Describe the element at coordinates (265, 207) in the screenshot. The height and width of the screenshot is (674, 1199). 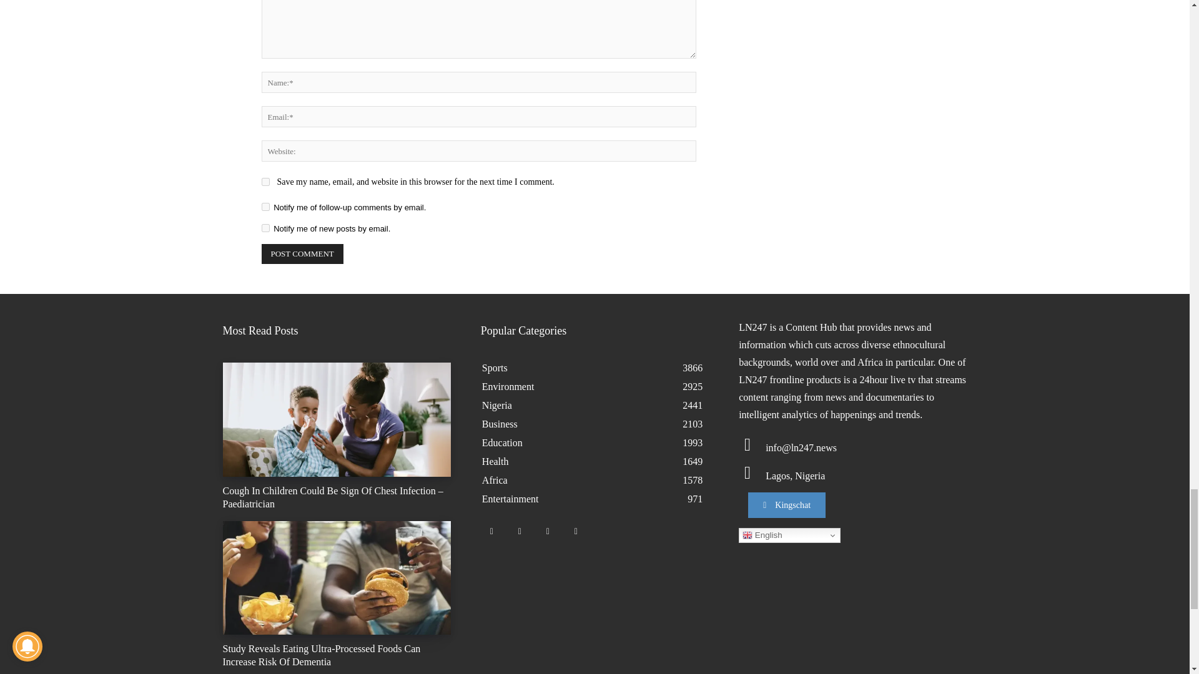
I see `subscribe` at that location.